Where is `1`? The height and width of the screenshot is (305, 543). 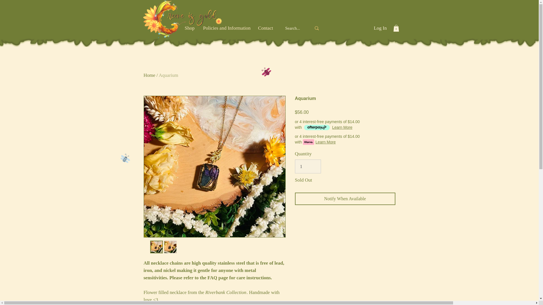
1 is located at coordinates (308, 166).